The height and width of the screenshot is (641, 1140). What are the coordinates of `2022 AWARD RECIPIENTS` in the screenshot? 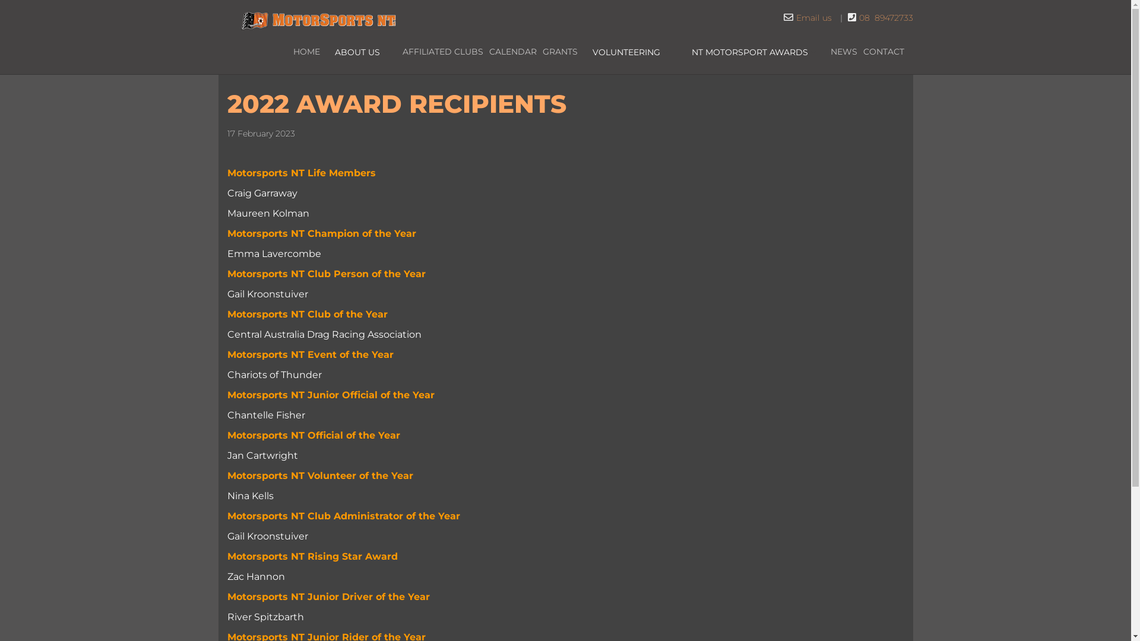 It's located at (397, 104).